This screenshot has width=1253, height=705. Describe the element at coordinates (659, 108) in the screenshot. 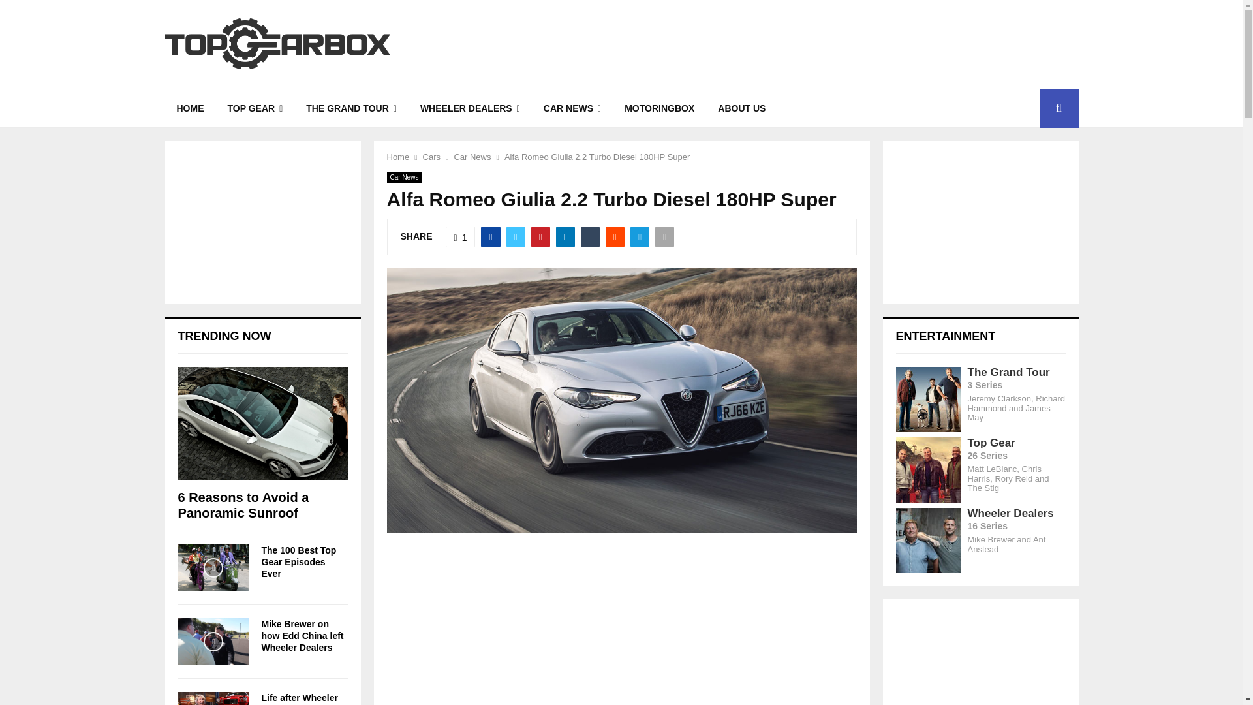

I see `MOTORINGBOX` at that location.